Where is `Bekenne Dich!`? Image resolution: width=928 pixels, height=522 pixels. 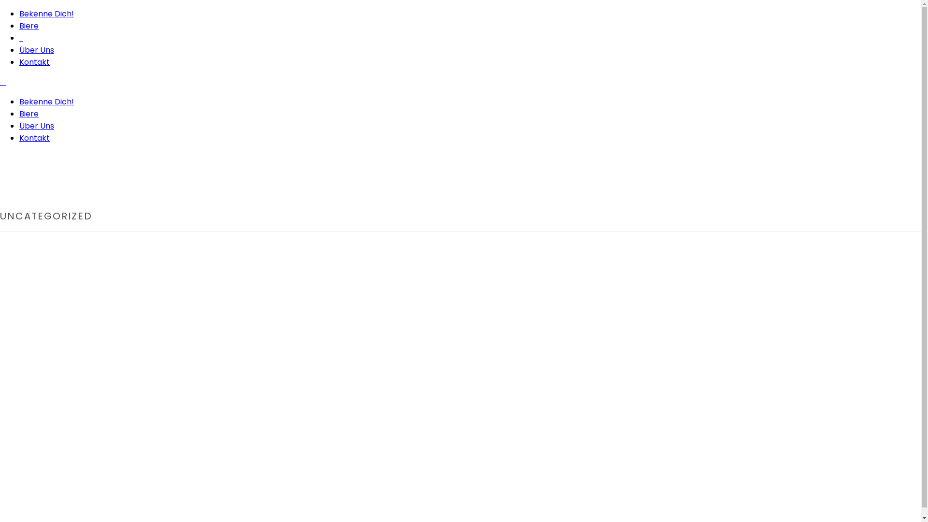 Bekenne Dich! is located at coordinates (46, 101).